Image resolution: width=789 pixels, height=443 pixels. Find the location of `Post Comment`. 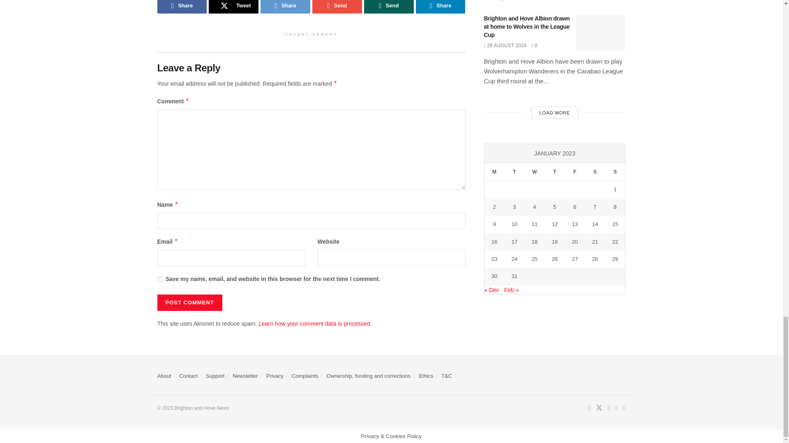

Post Comment is located at coordinates (189, 303).